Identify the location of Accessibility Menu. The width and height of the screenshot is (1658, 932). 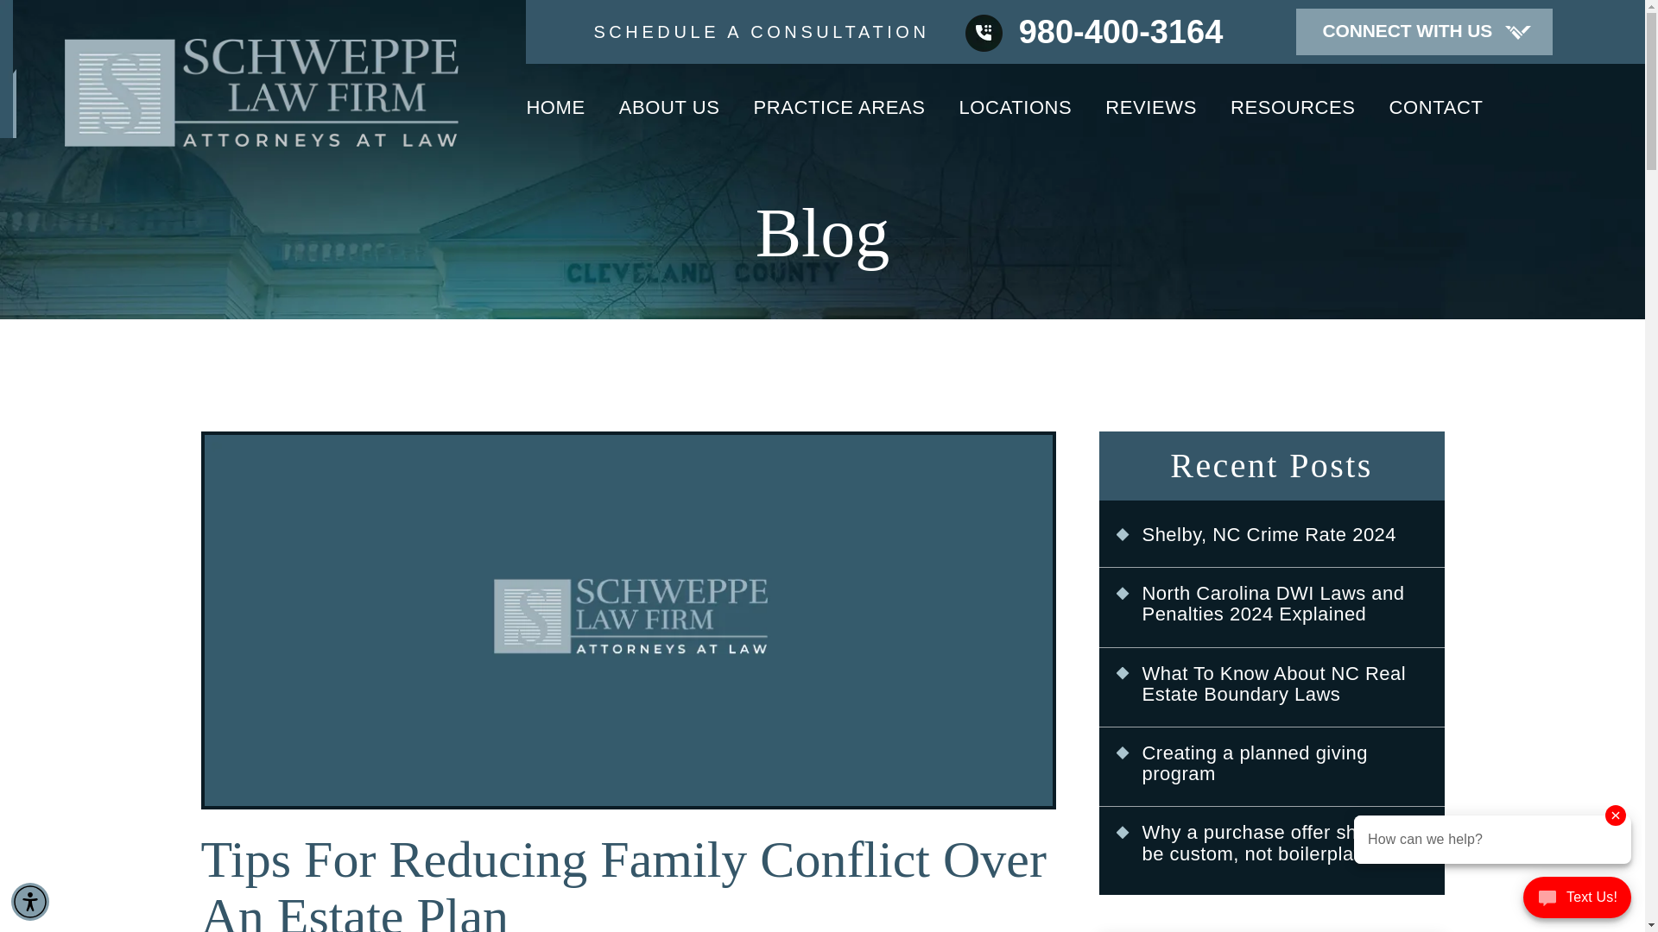
(30, 901).